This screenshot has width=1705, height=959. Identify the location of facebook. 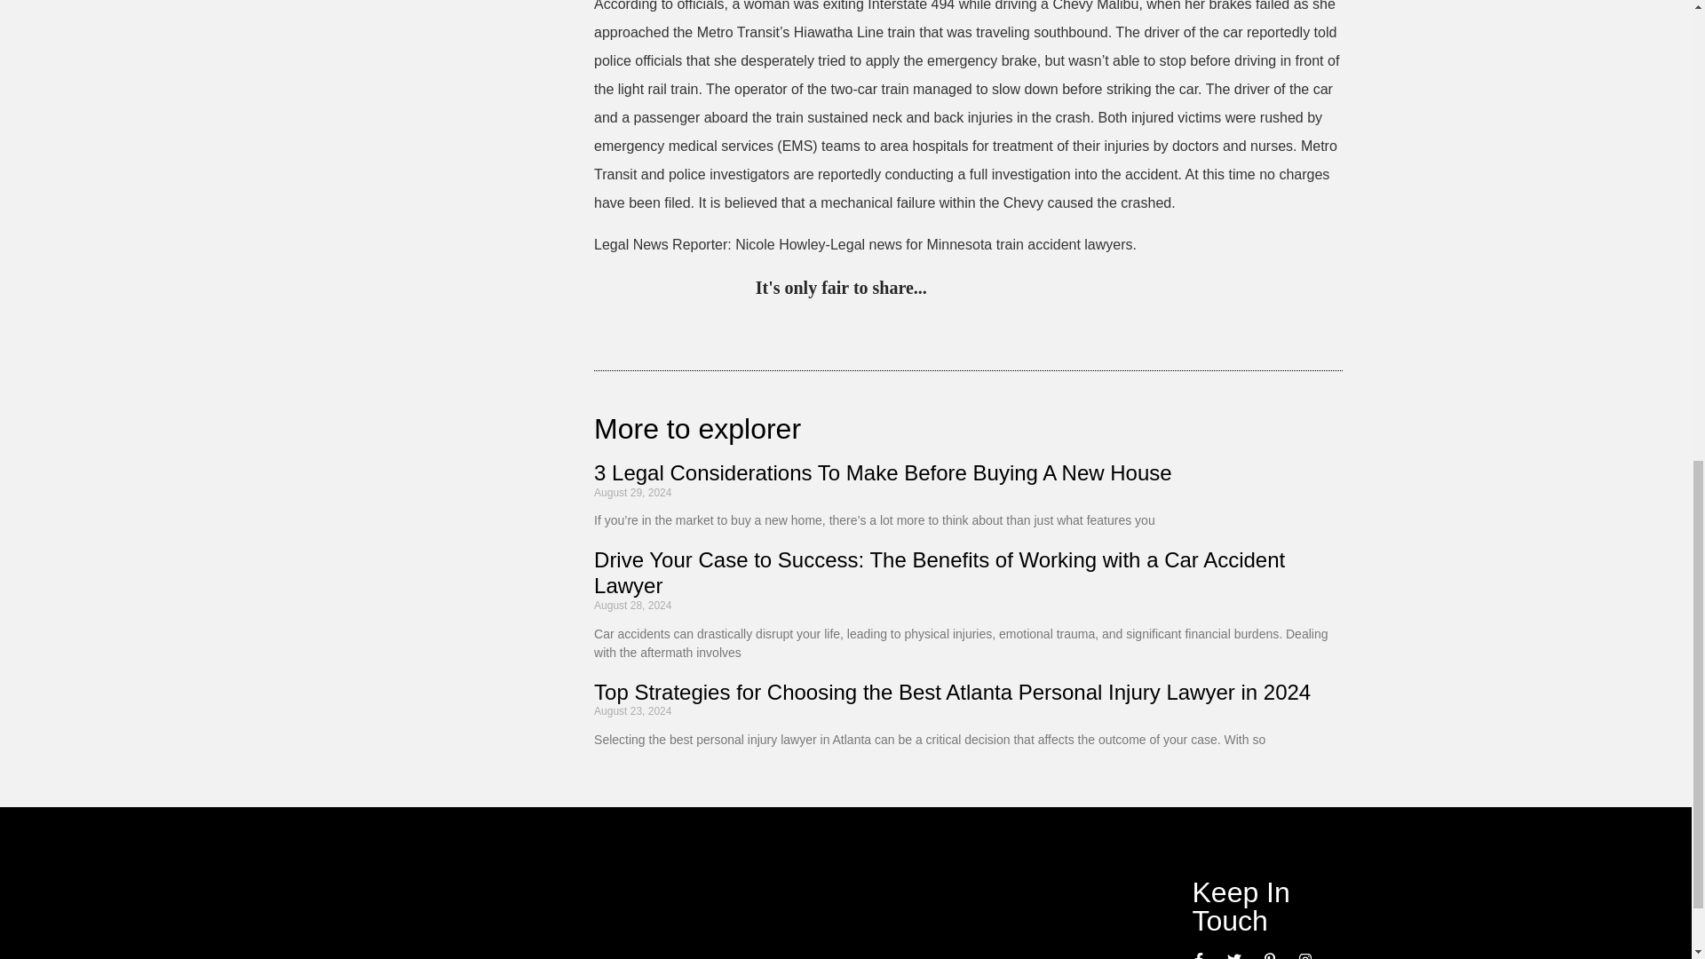
(1090, 289).